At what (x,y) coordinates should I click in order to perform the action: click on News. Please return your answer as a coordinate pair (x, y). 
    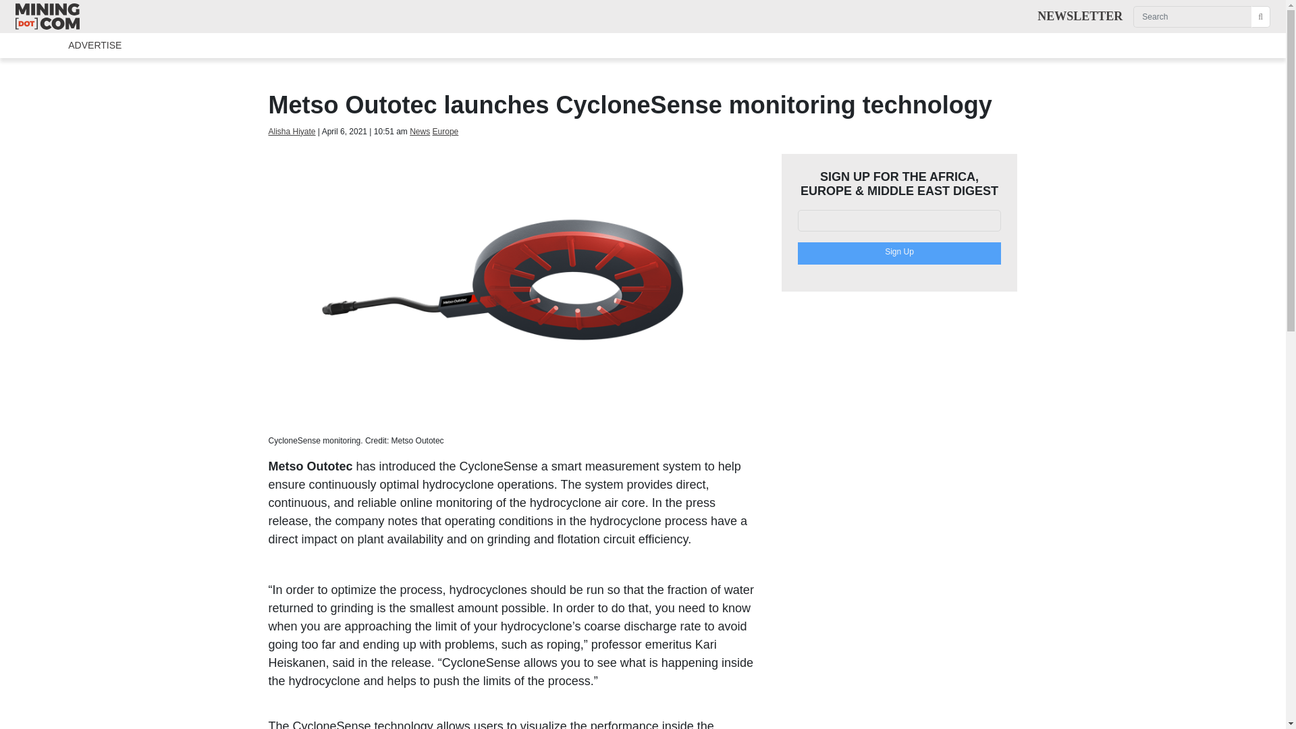
    Looking at the image, I should click on (420, 131).